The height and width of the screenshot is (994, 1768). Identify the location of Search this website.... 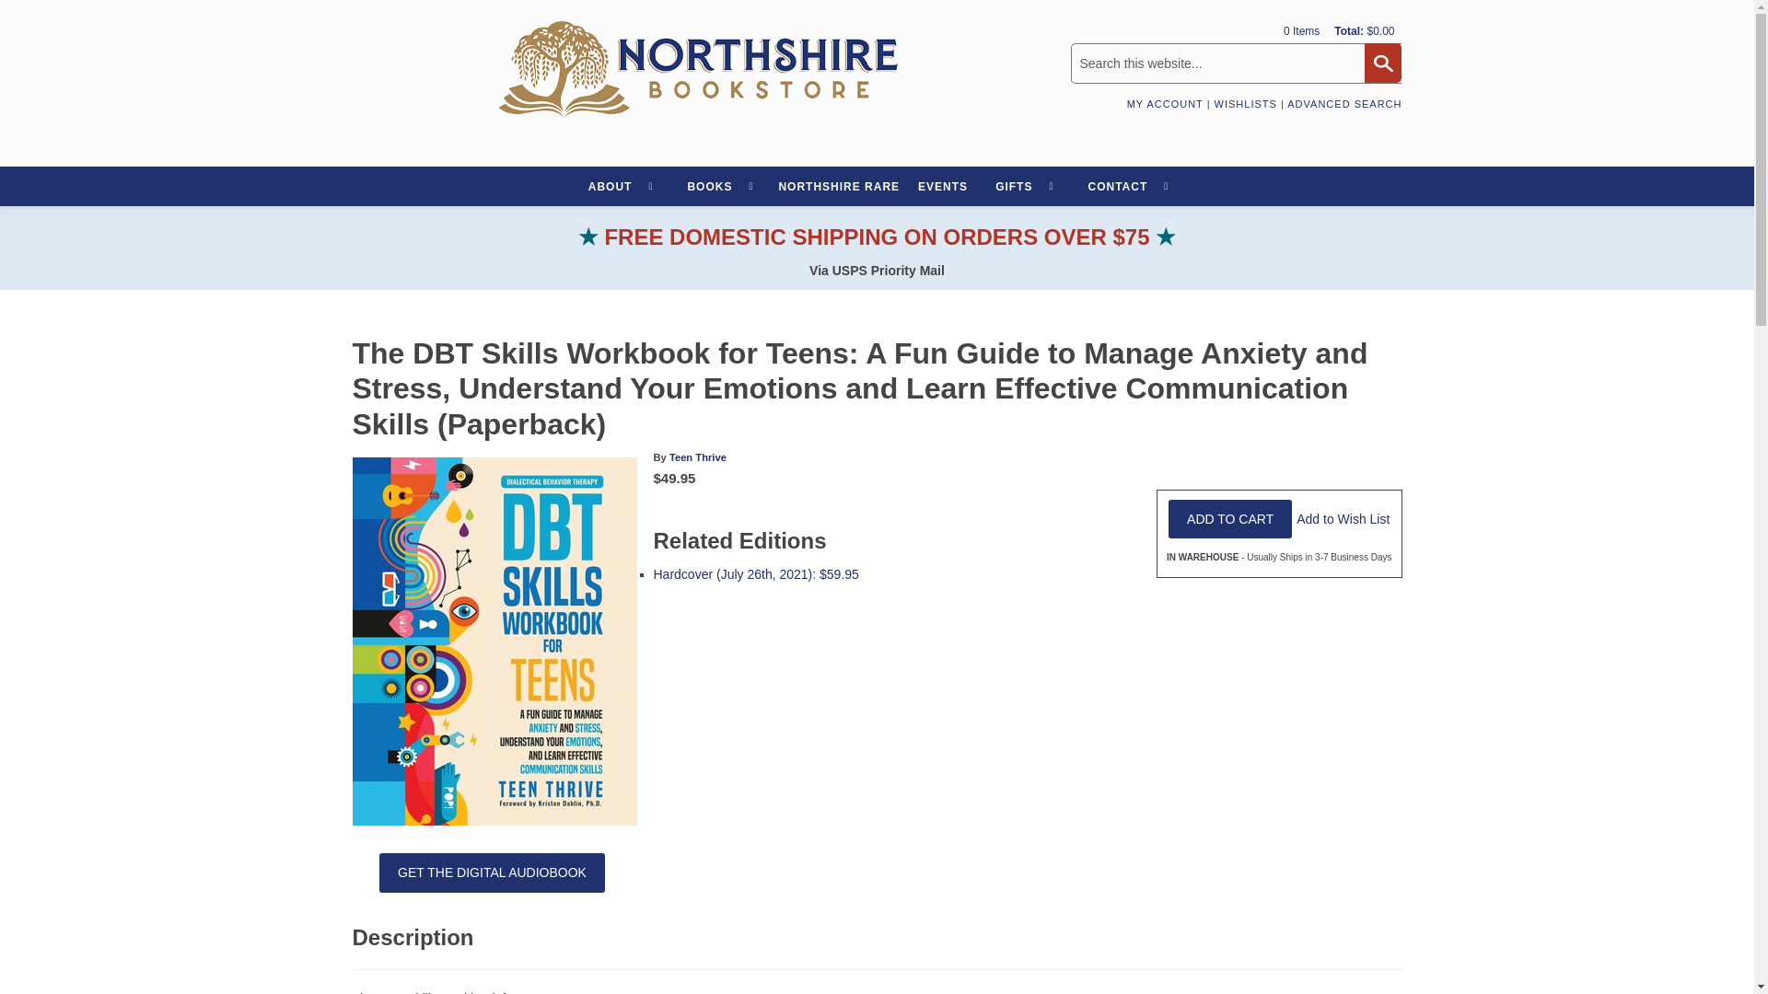
(1236, 63).